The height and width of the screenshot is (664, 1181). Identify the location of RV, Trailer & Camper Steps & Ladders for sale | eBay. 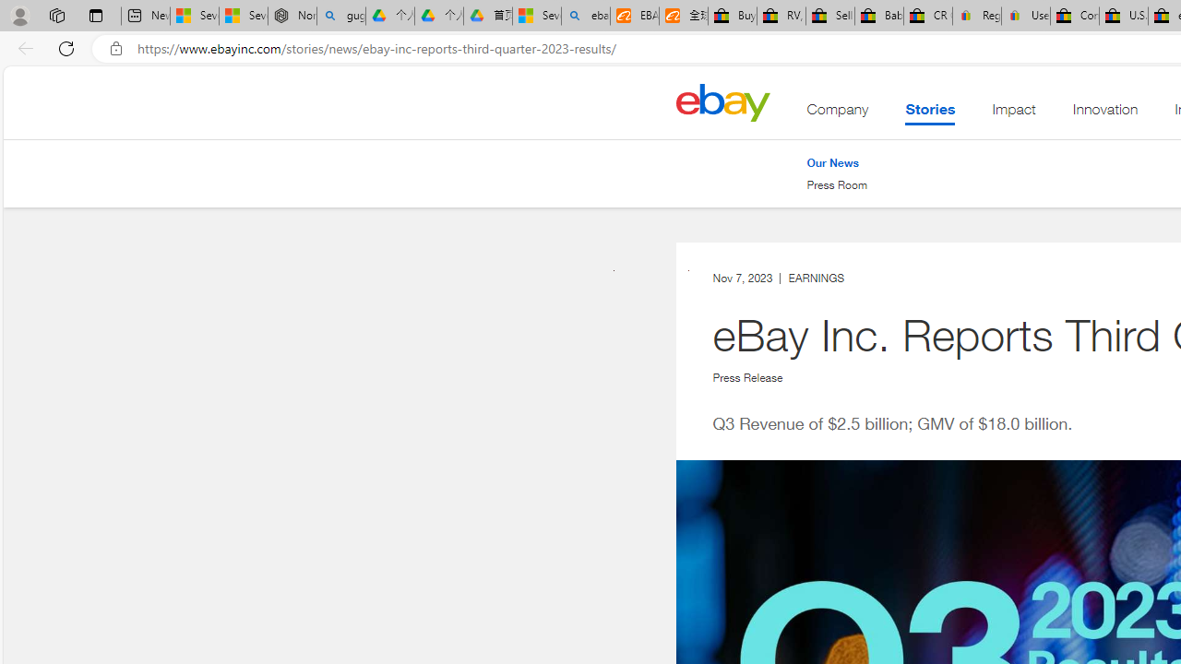
(781, 17).